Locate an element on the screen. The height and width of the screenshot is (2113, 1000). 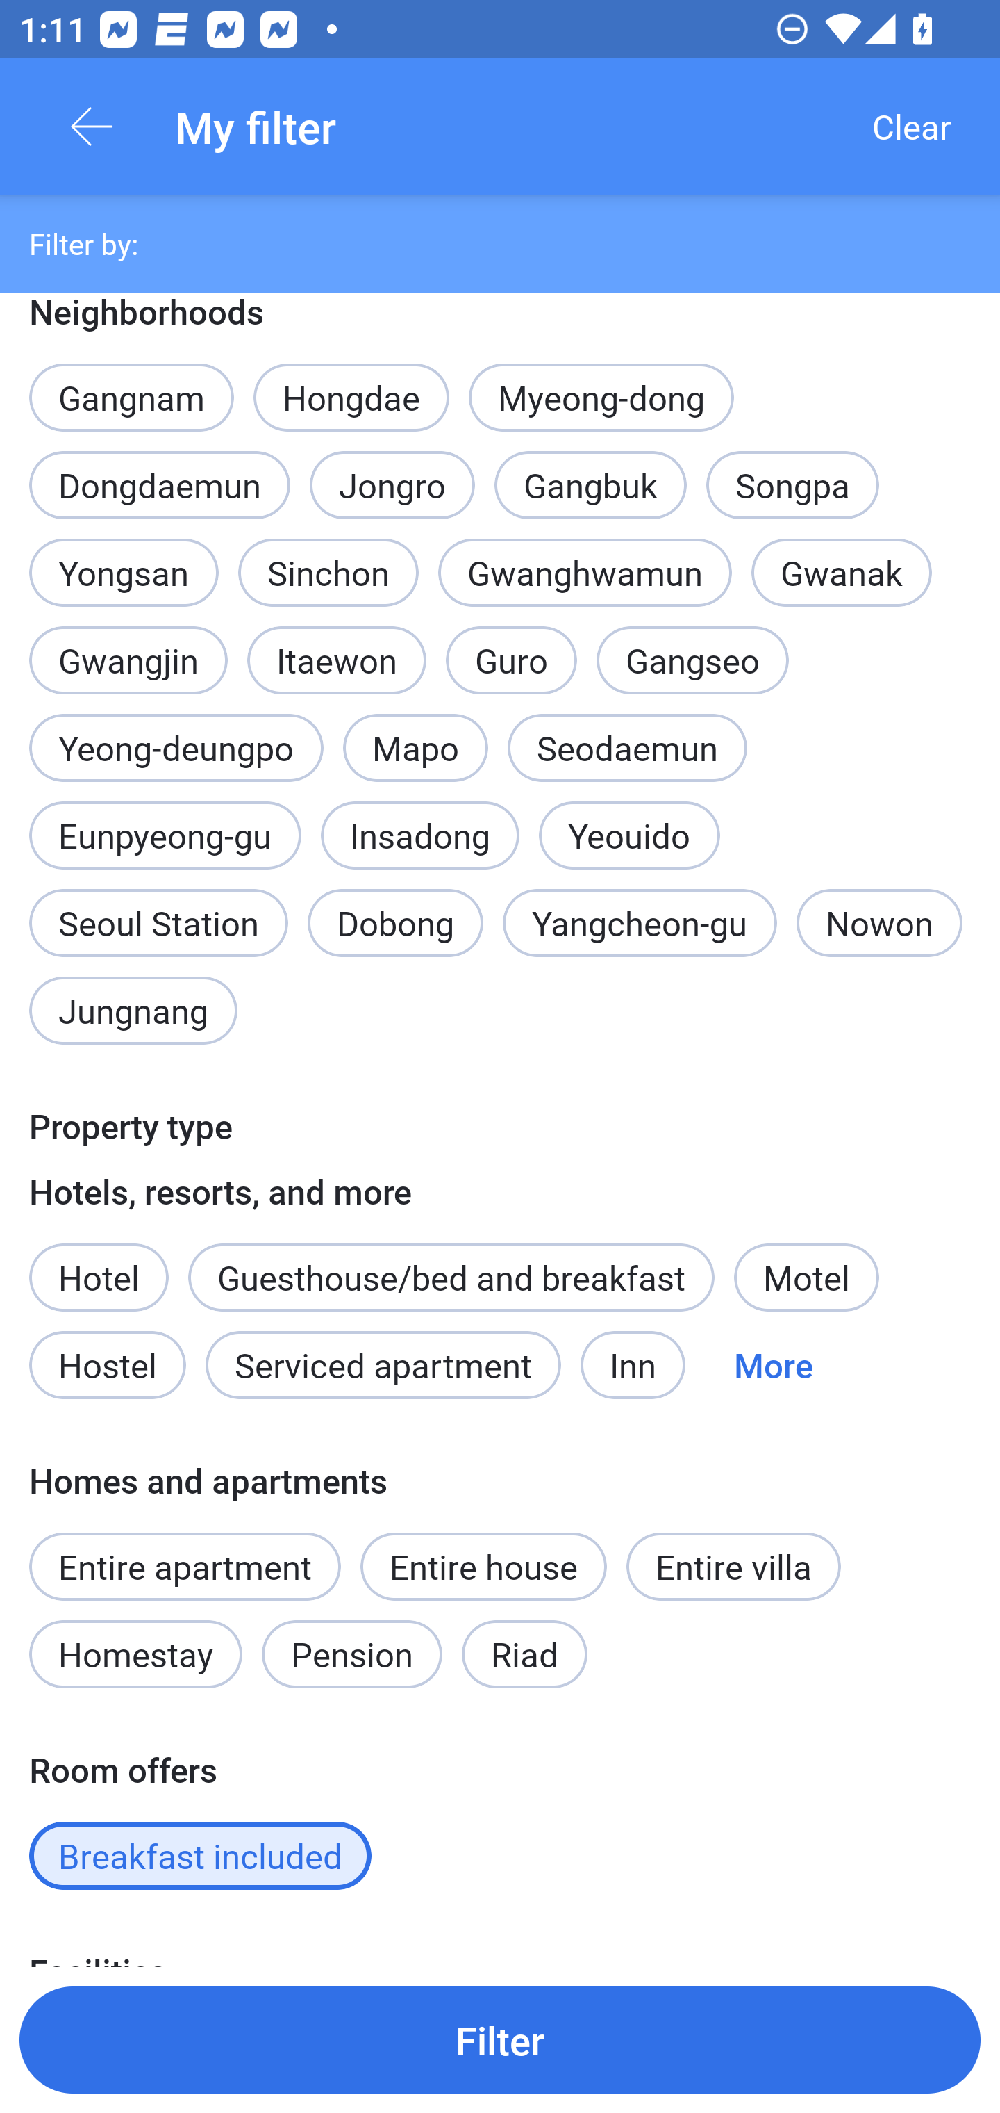
Hongdae is located at coordinates (351, 398).